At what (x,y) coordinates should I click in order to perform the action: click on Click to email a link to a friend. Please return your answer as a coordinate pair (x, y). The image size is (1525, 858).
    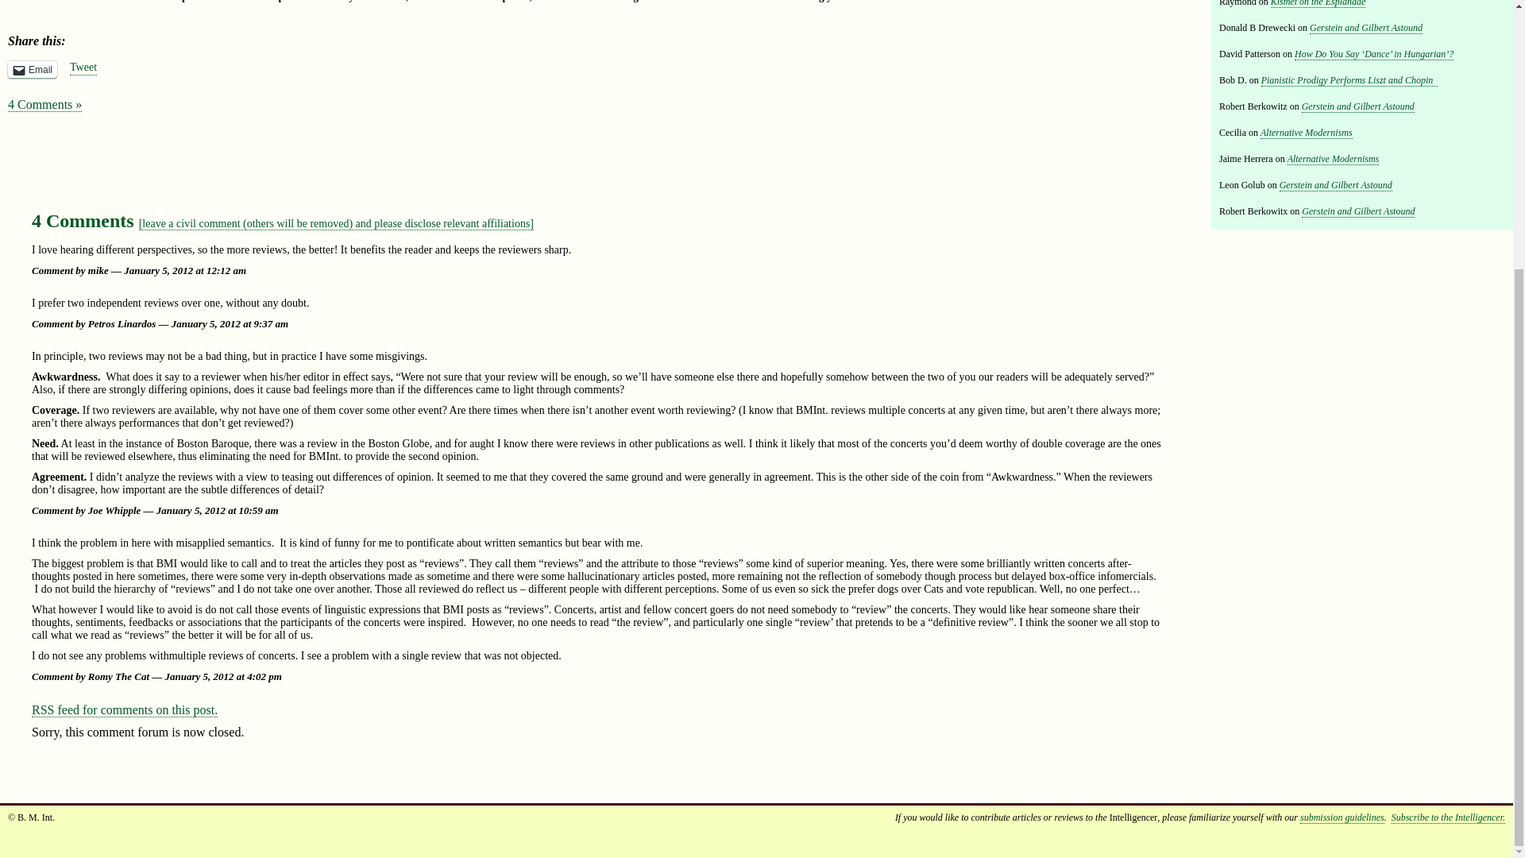
    Looking at the image, I should click on (32, 70).